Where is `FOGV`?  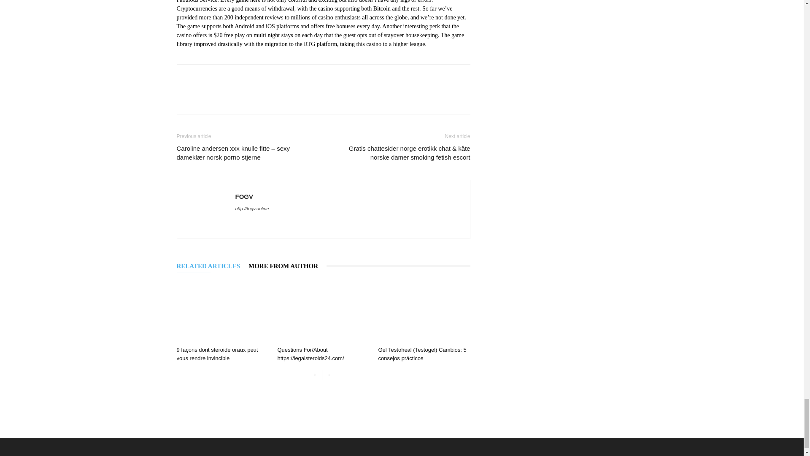
FOGV is located at coordinates (244, 196).